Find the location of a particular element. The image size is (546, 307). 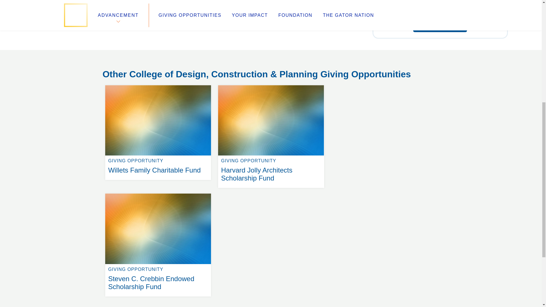

Privacy Policy is located at coordinates (212, 63).